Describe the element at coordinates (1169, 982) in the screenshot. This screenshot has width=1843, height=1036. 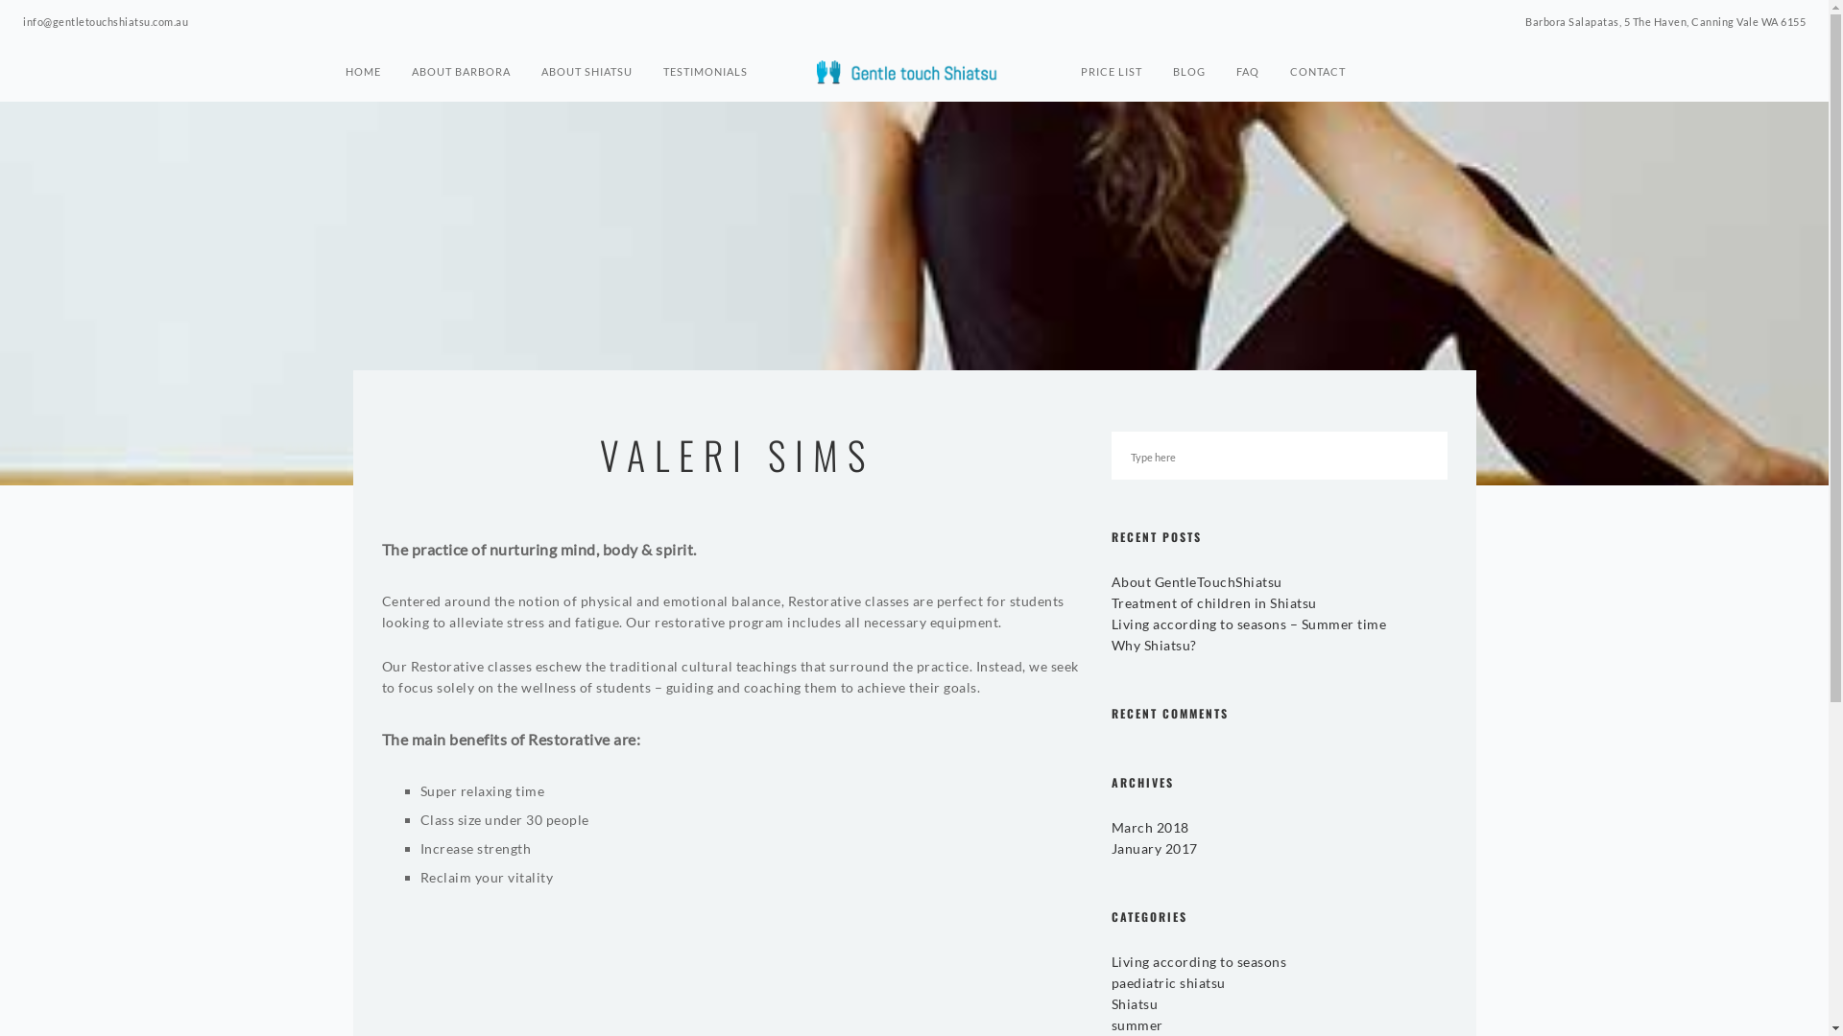
I see `paediatric shiatsu` at that location.